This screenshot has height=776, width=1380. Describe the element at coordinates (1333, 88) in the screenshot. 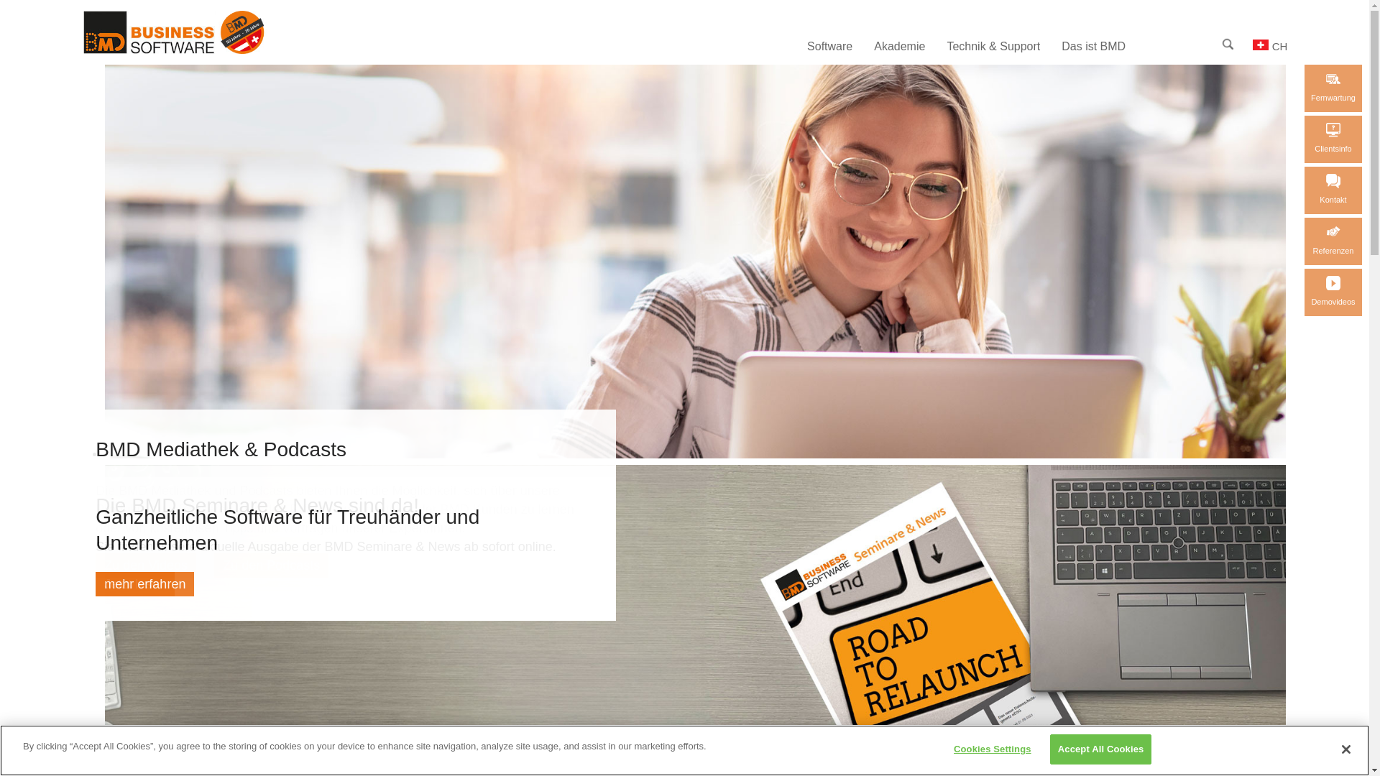

I see `Fernwartung` at that location.